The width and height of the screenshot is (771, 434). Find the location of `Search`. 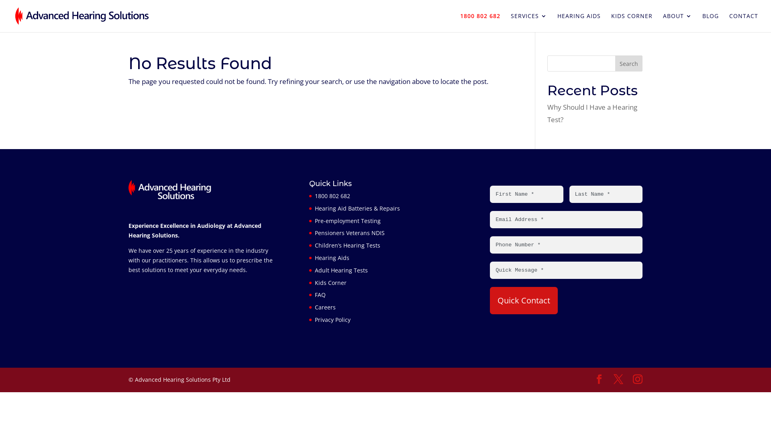

Search is located at coordinates (629, 63).